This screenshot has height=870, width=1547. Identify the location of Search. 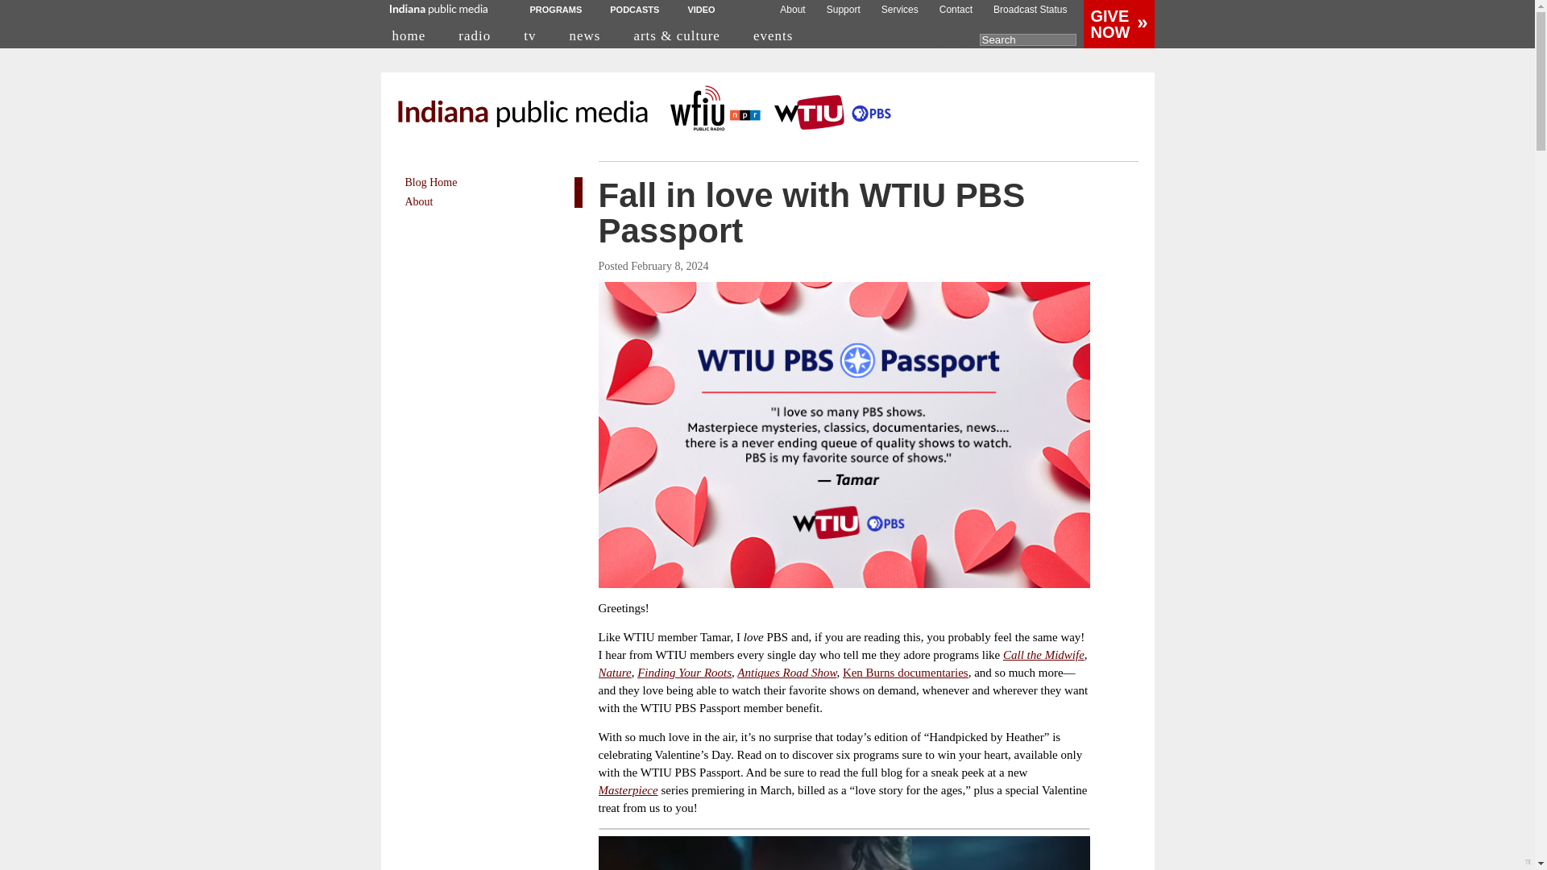
(1028, 40).